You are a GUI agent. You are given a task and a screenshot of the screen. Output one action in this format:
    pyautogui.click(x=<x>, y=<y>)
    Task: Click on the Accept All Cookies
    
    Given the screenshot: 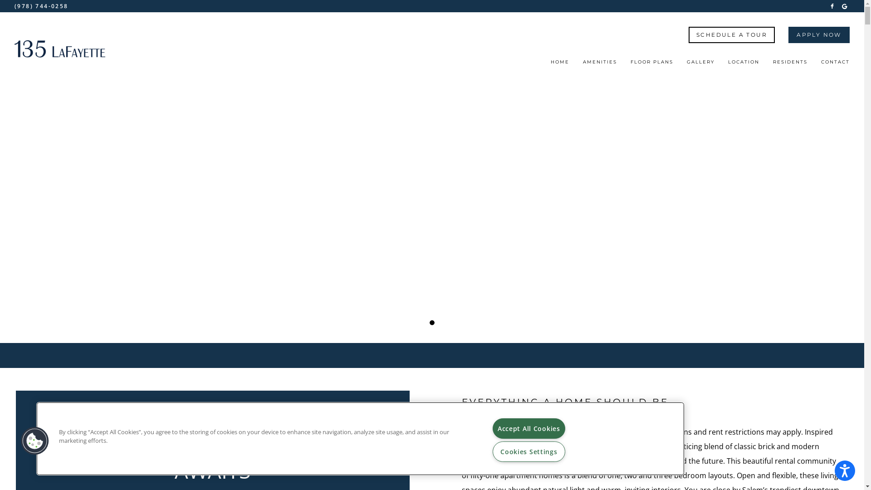 What is the action you would take?
    pyautogui.click(x=529, y=428)
    